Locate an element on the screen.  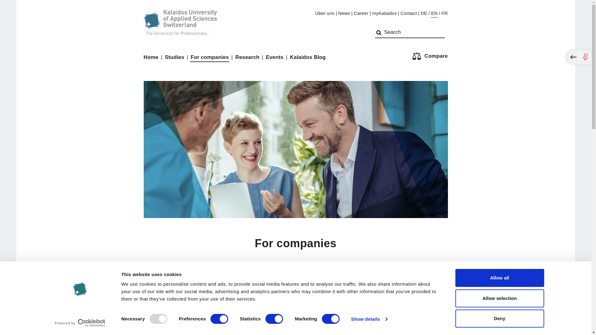
Allow all is located at coordinates (499, 278).